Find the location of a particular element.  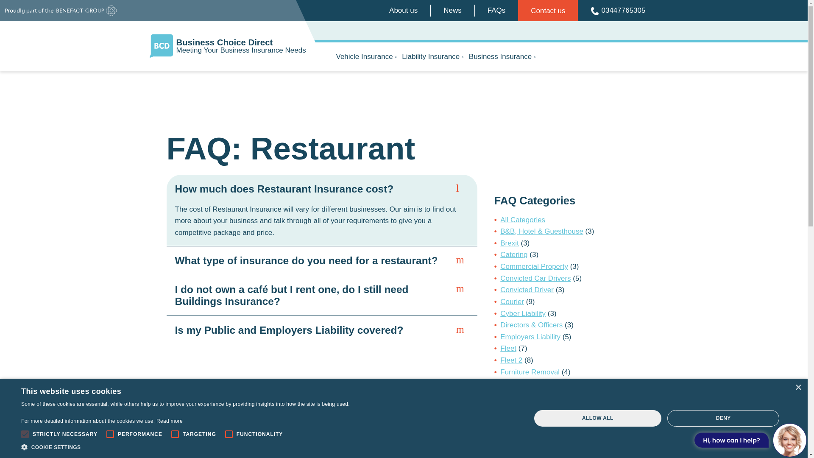

Vehicle Insurance is located at coordinates (366, 57).